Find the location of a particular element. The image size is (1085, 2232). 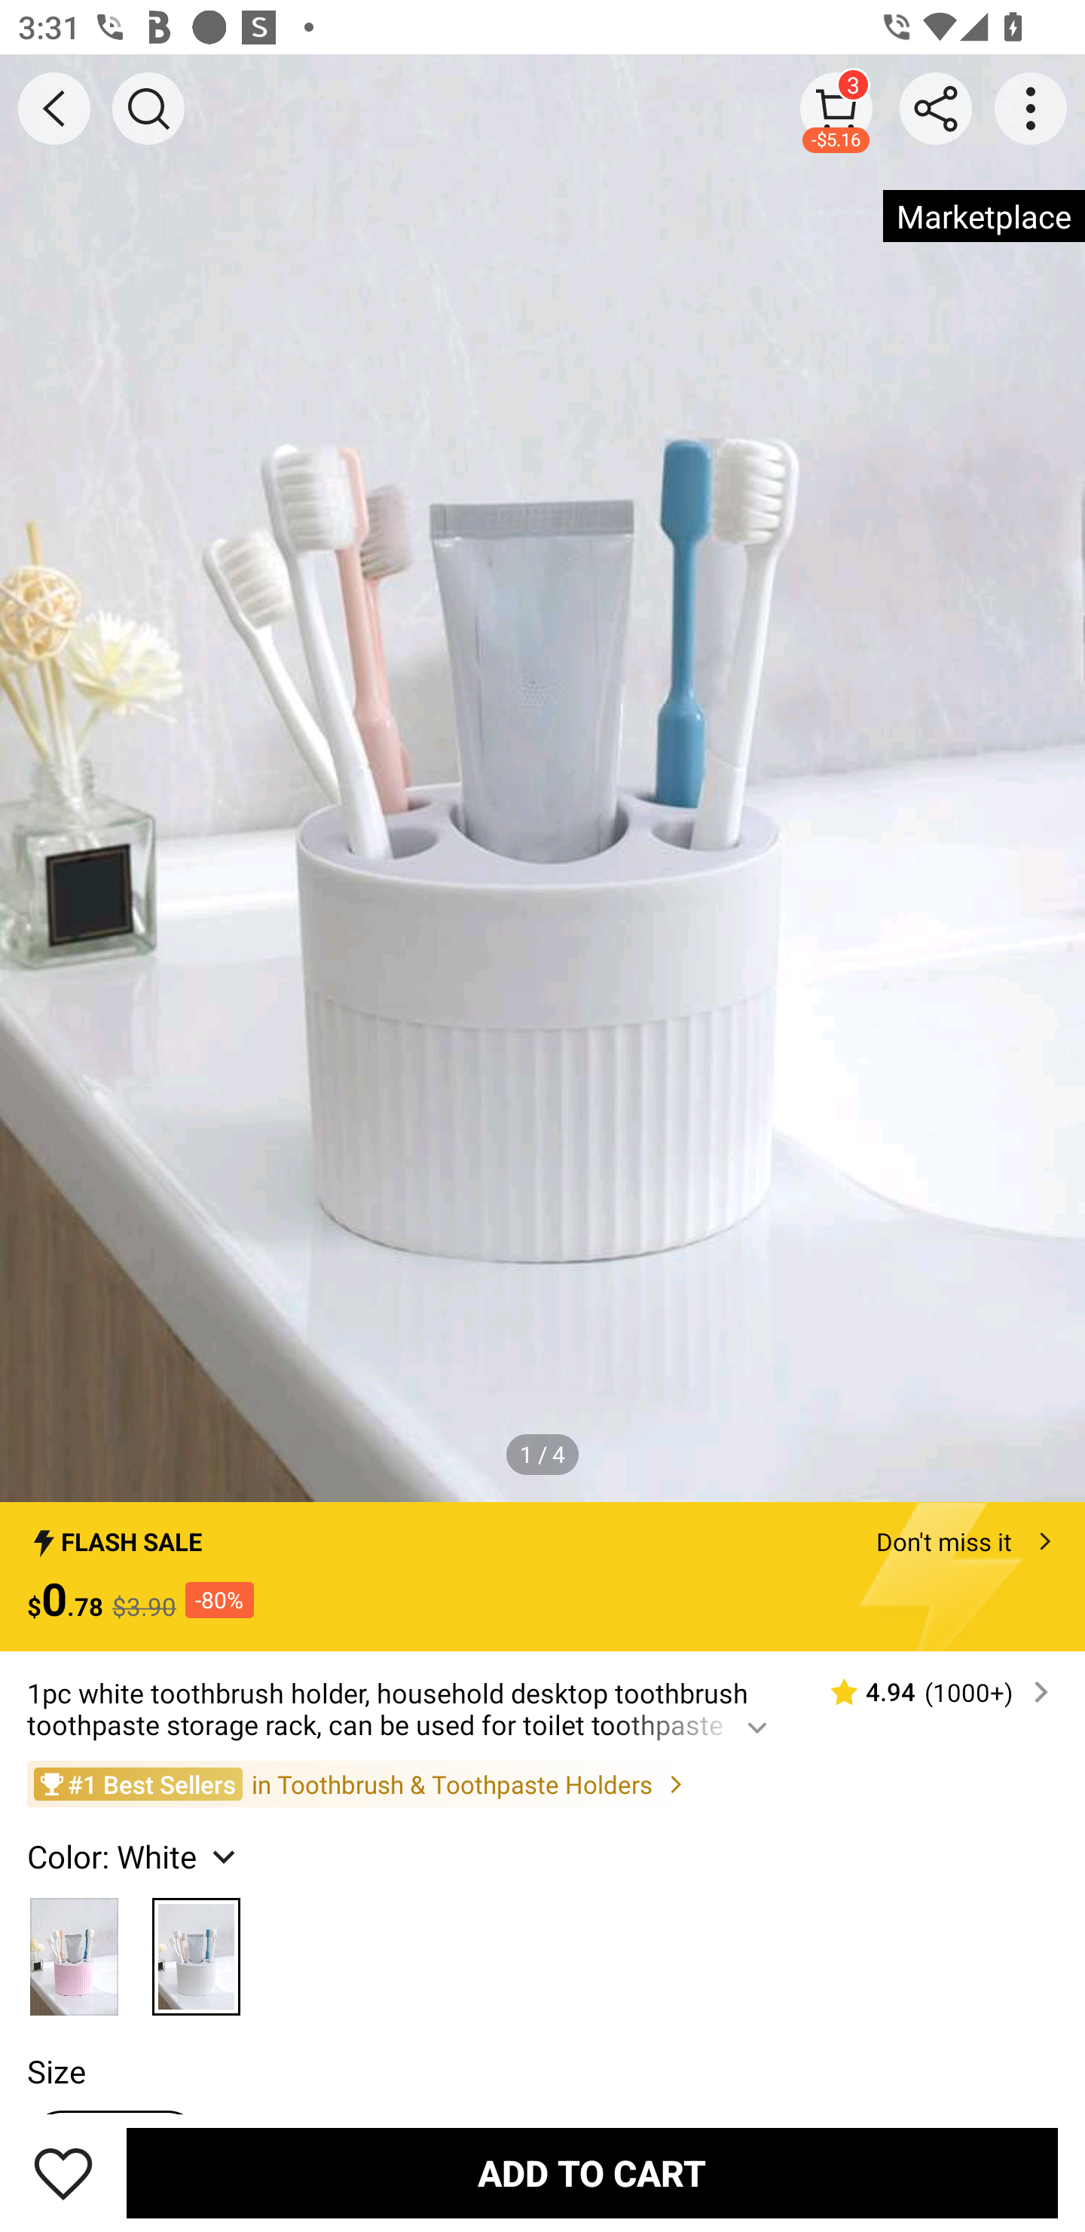

FLASH SALE Don't miss it is located at coordinates (542, 1534).